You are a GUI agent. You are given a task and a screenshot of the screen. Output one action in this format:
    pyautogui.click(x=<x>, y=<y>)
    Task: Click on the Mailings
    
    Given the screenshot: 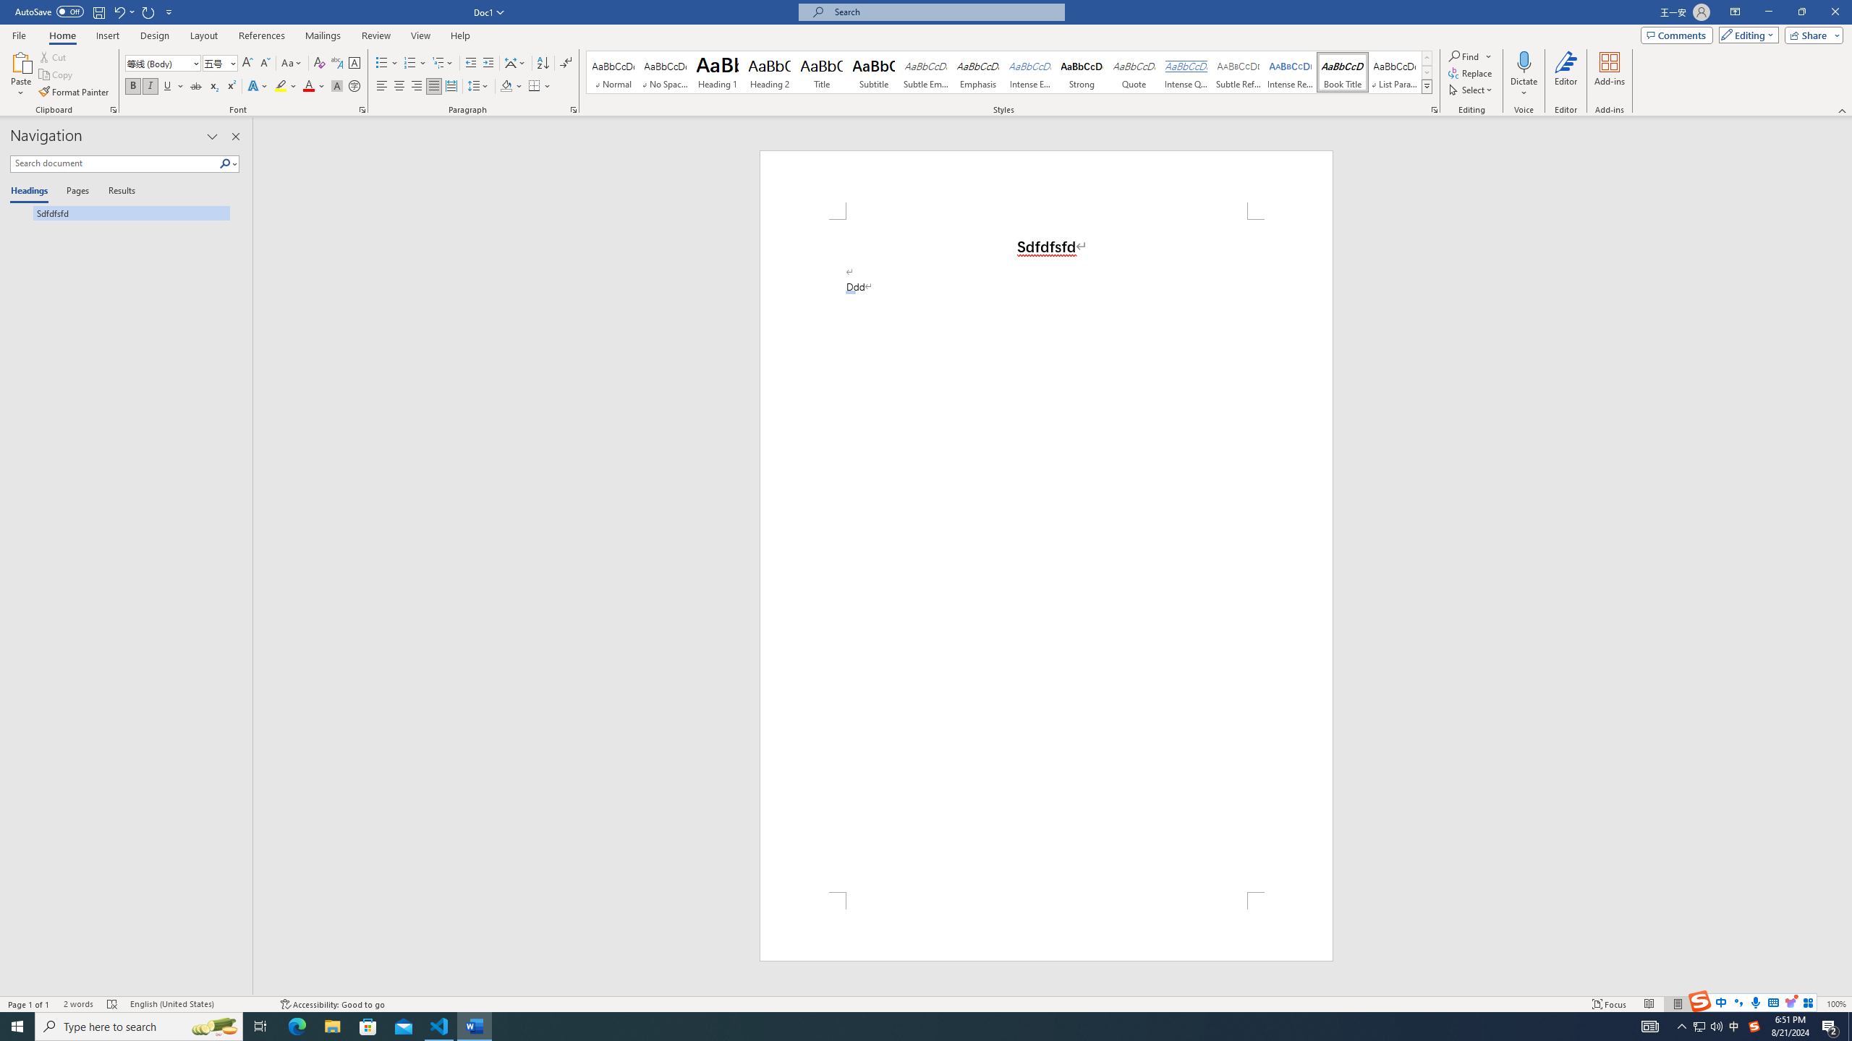 What is the action you would take?
    pyautogui.click(x=323, y=35)
    